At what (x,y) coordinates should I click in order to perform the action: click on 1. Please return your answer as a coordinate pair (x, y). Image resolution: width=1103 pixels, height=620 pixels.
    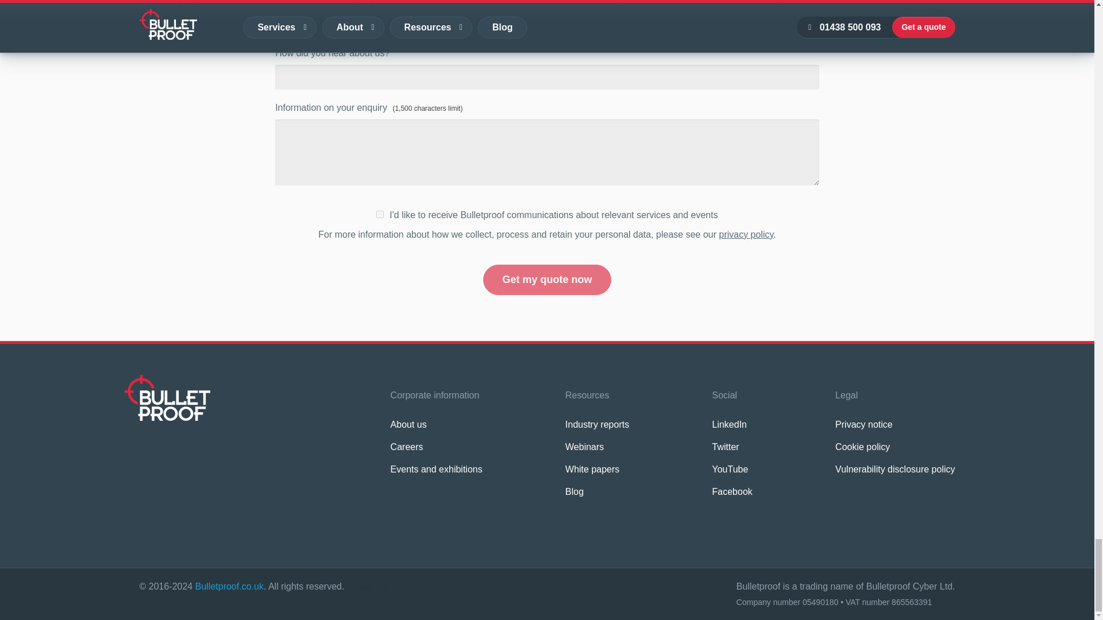
    Looking at the image, I should click on (380, 215).